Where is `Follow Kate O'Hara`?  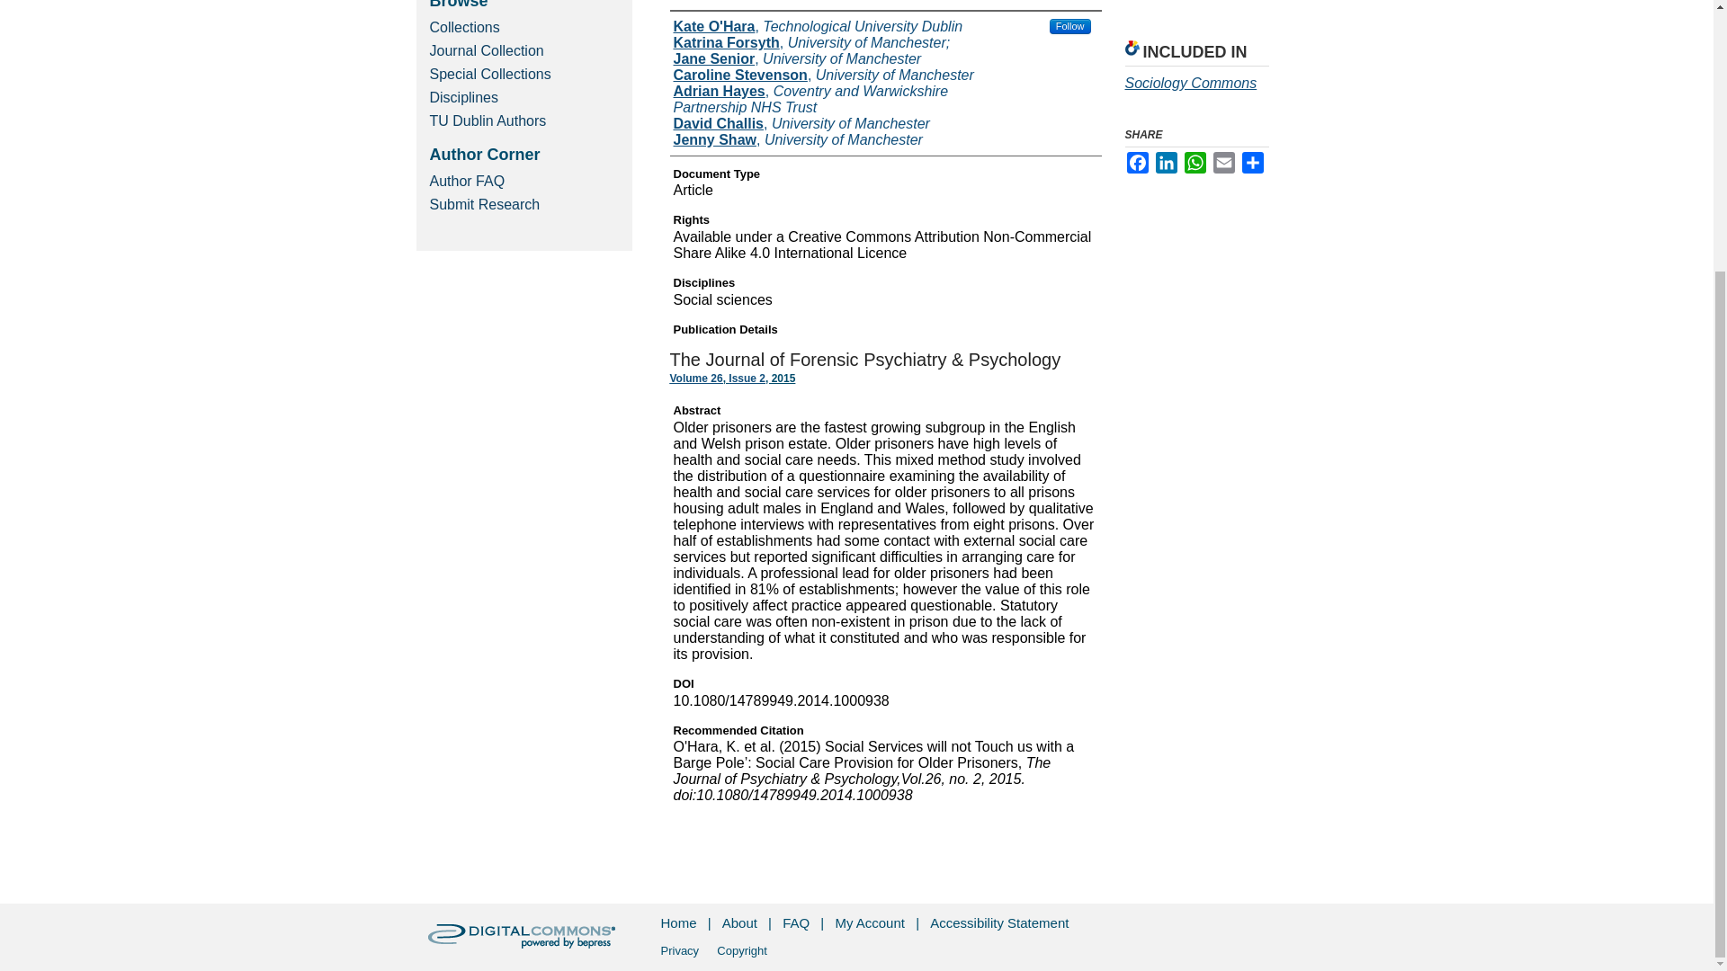
Follow Kate O'Hara is located at coordinates (1070, 25).